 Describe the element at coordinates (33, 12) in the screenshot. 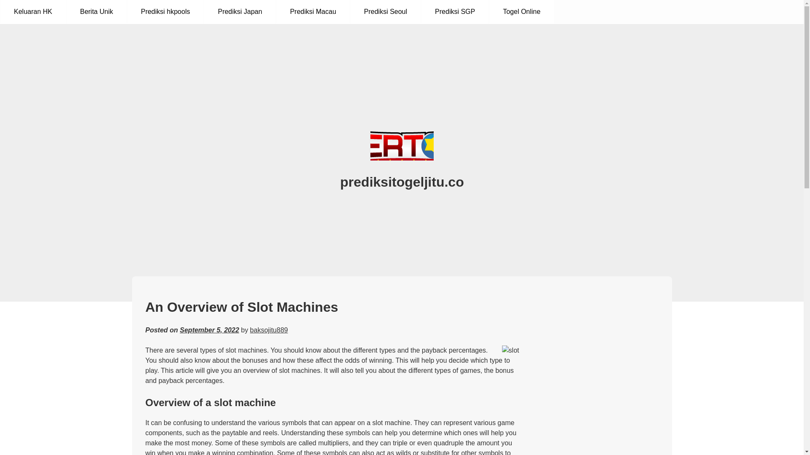

I see `Keluaran HK` at that location.